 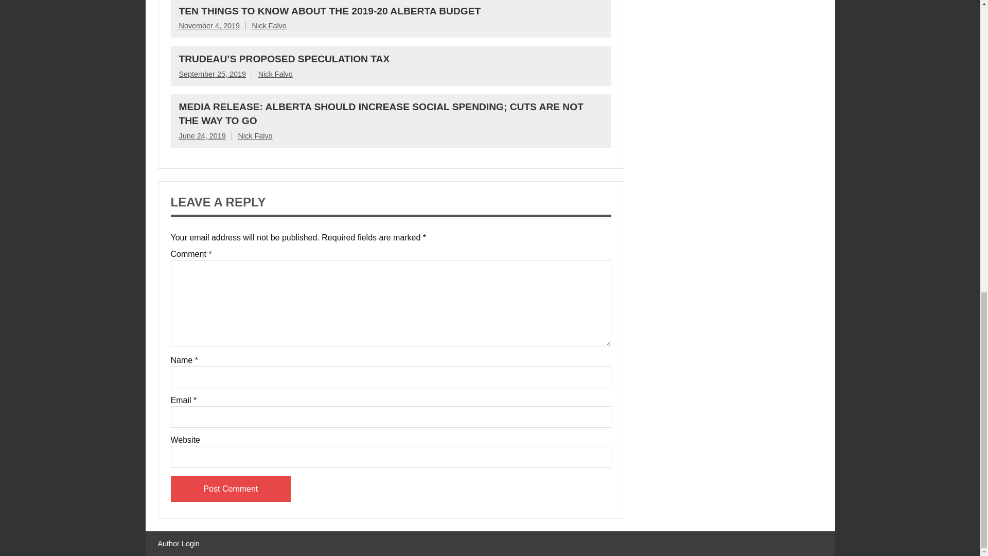 I want to click on 9:27 am, so click(x=209, y=26).